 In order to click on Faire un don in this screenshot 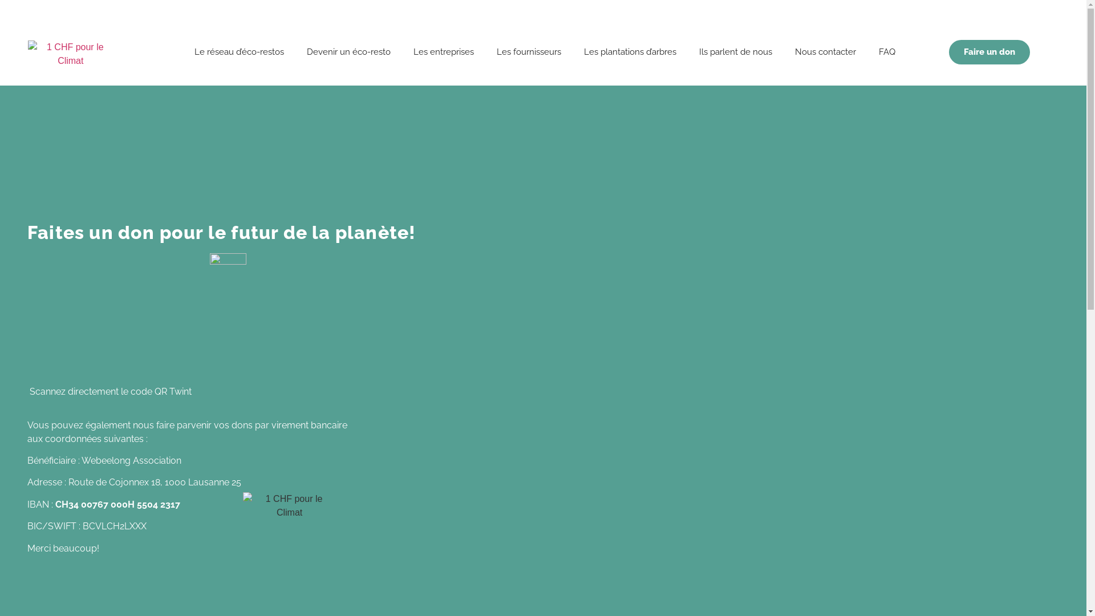, I will do `click(989, 52)`.